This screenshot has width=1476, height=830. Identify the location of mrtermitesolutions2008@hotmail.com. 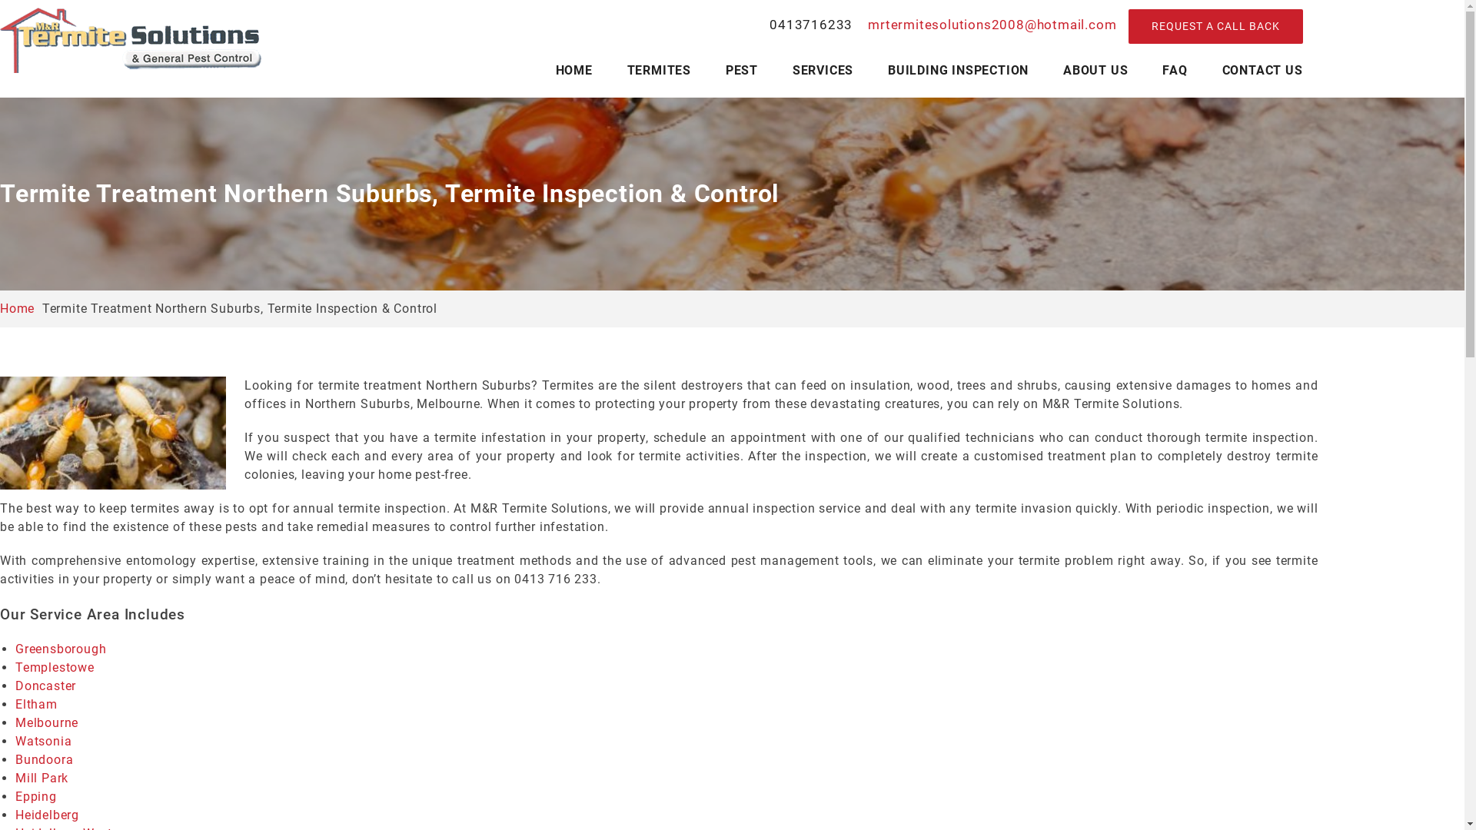
(990, 25).